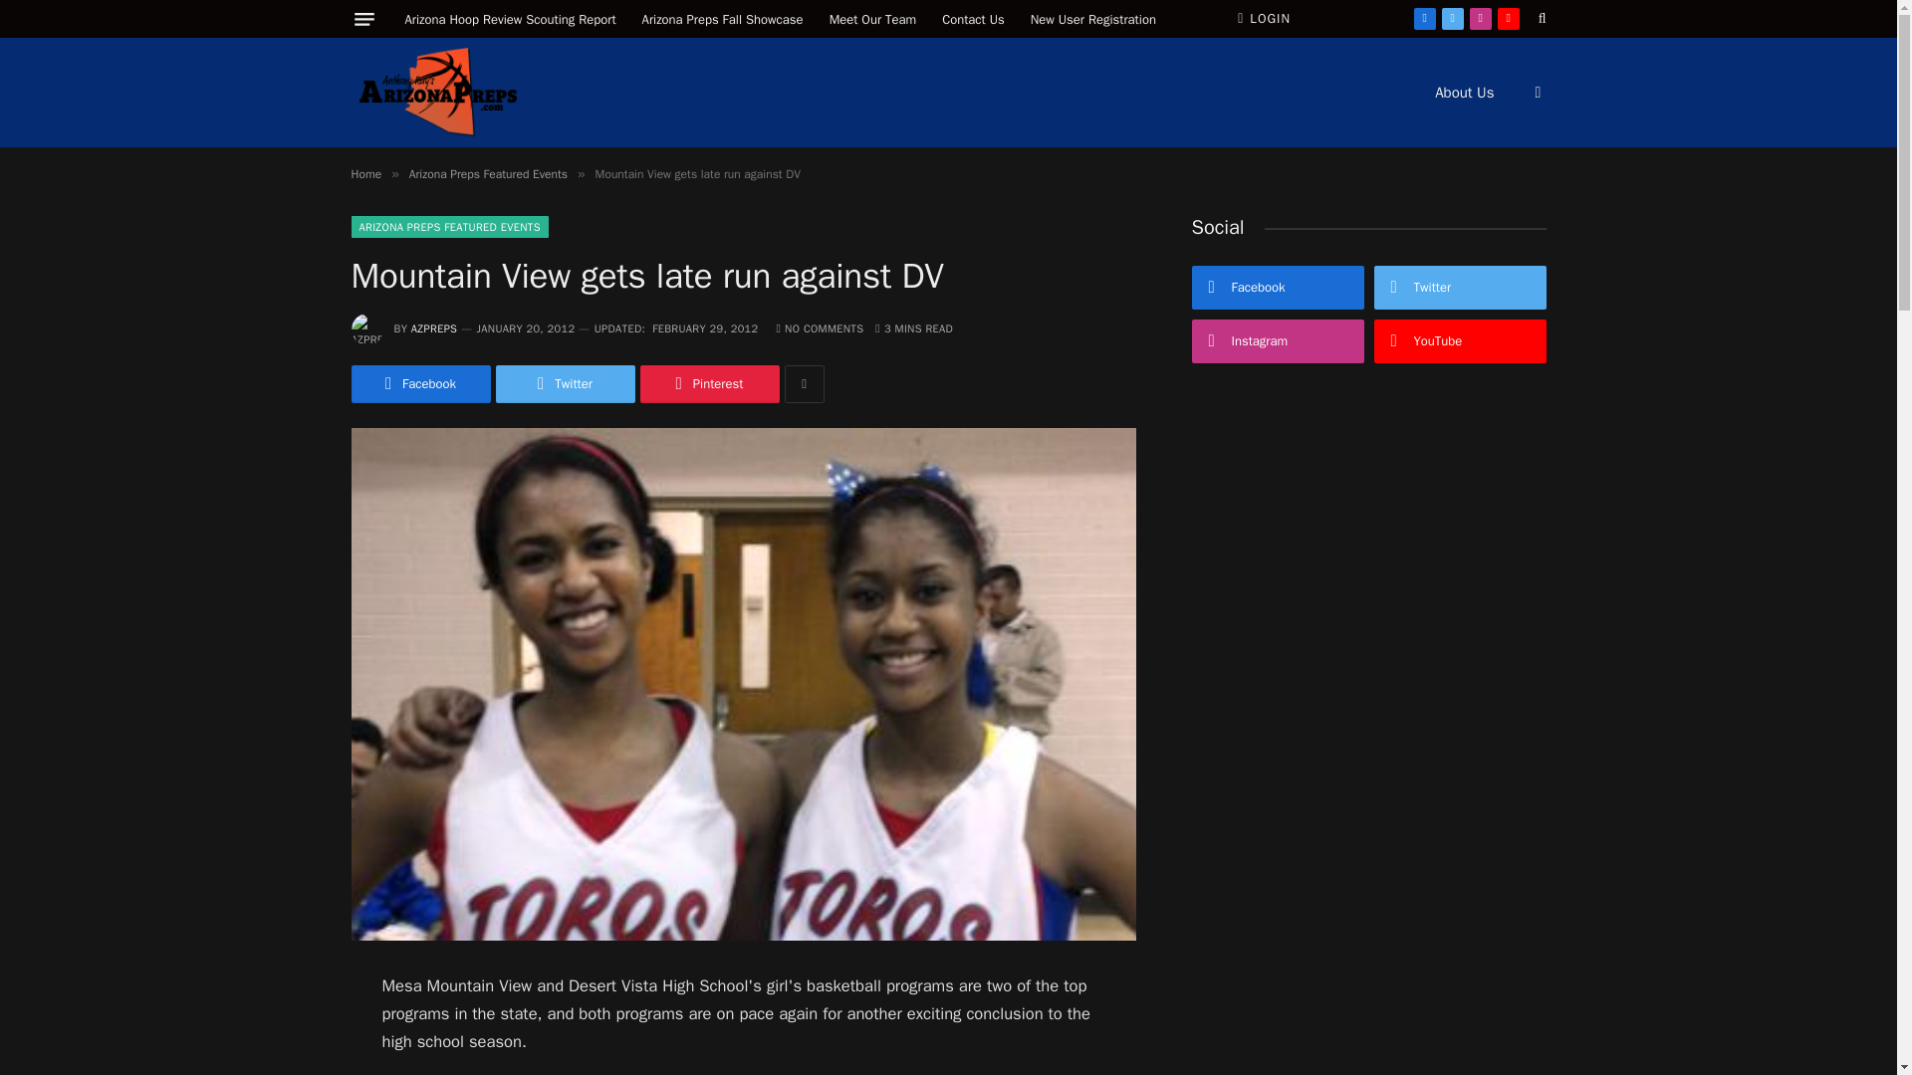 The image size is (1912, 1075). I want to click on Instagram, so click(1480, 18).